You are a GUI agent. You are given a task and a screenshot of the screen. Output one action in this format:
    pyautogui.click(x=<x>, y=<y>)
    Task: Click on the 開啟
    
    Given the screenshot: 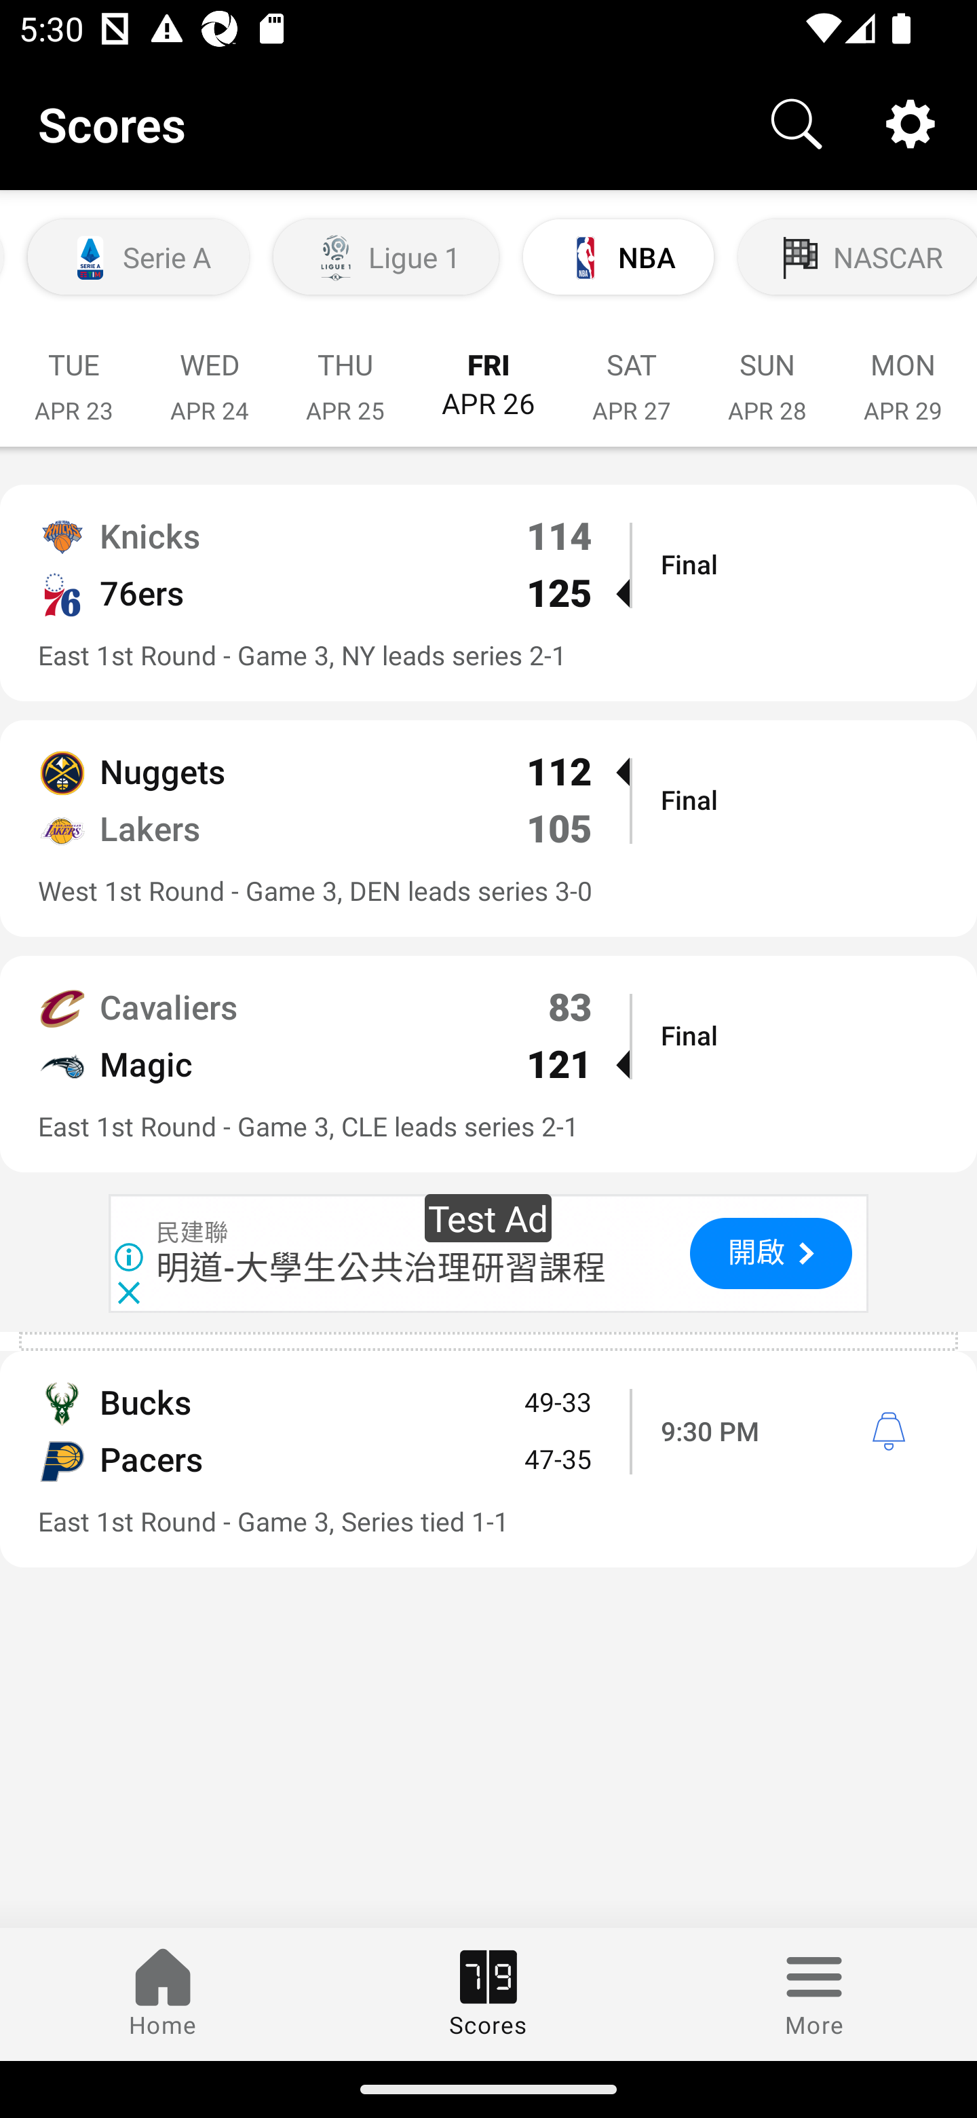 What is the action you would take?
    pyautogui.click(x=771, y=1253)
    